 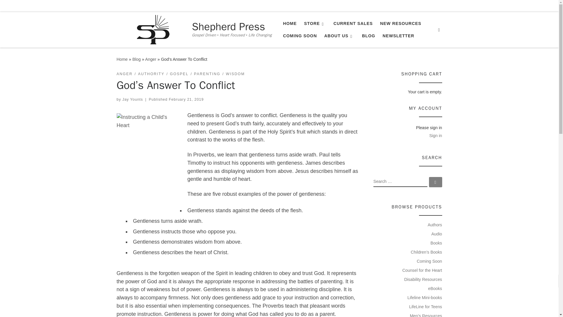 What do you see at coordinates (315, 23) in the screenshot?
I see `STORE` at bounding box center [315, 23].